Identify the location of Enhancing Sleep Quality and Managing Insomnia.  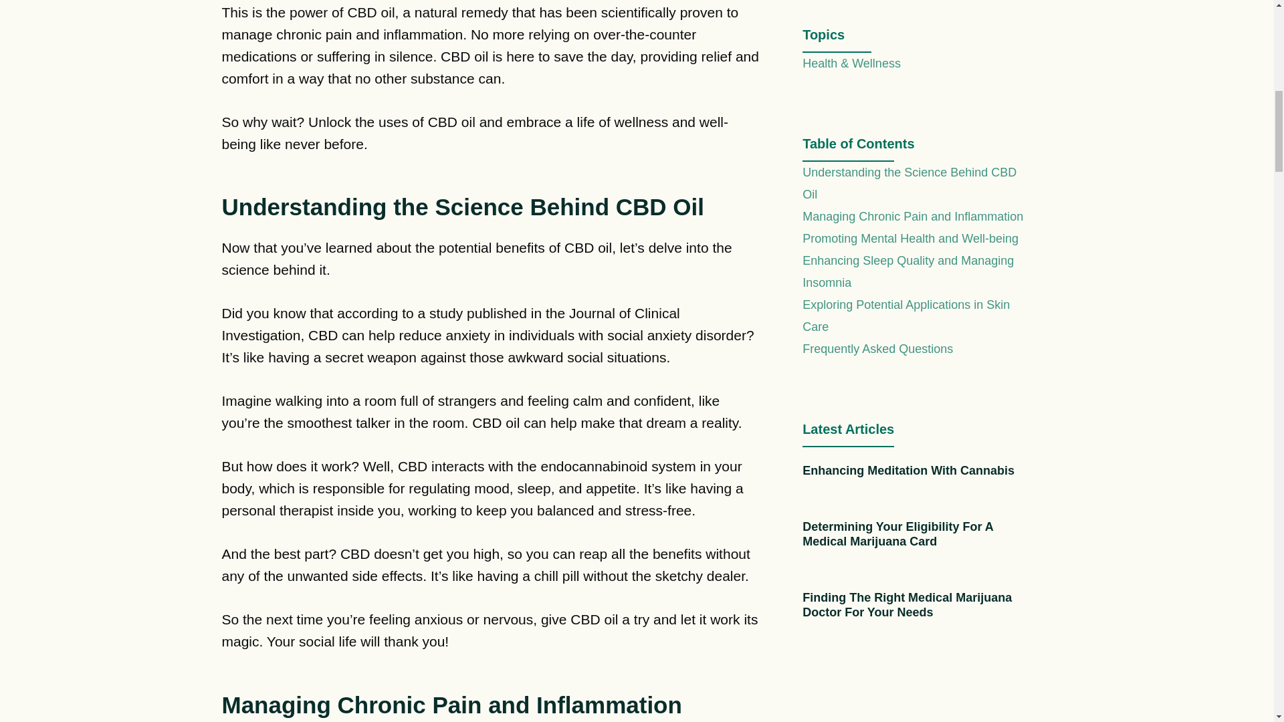
(908, 271).